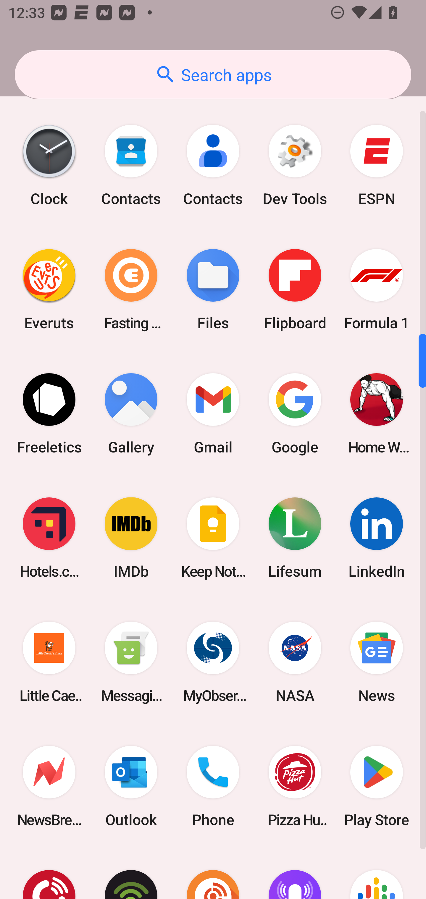 The width and height of the screenshot is (426, 899). Describe the element at coordinates (377, 413) in the screenshot. I see `Home Workout` at that location.